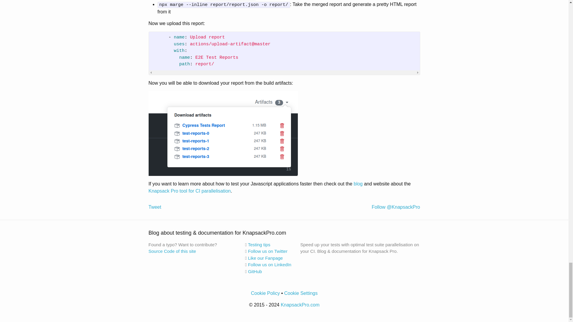 The image size is (573, 322). I want to click on Follow us on Twitter, so click(268, 251).